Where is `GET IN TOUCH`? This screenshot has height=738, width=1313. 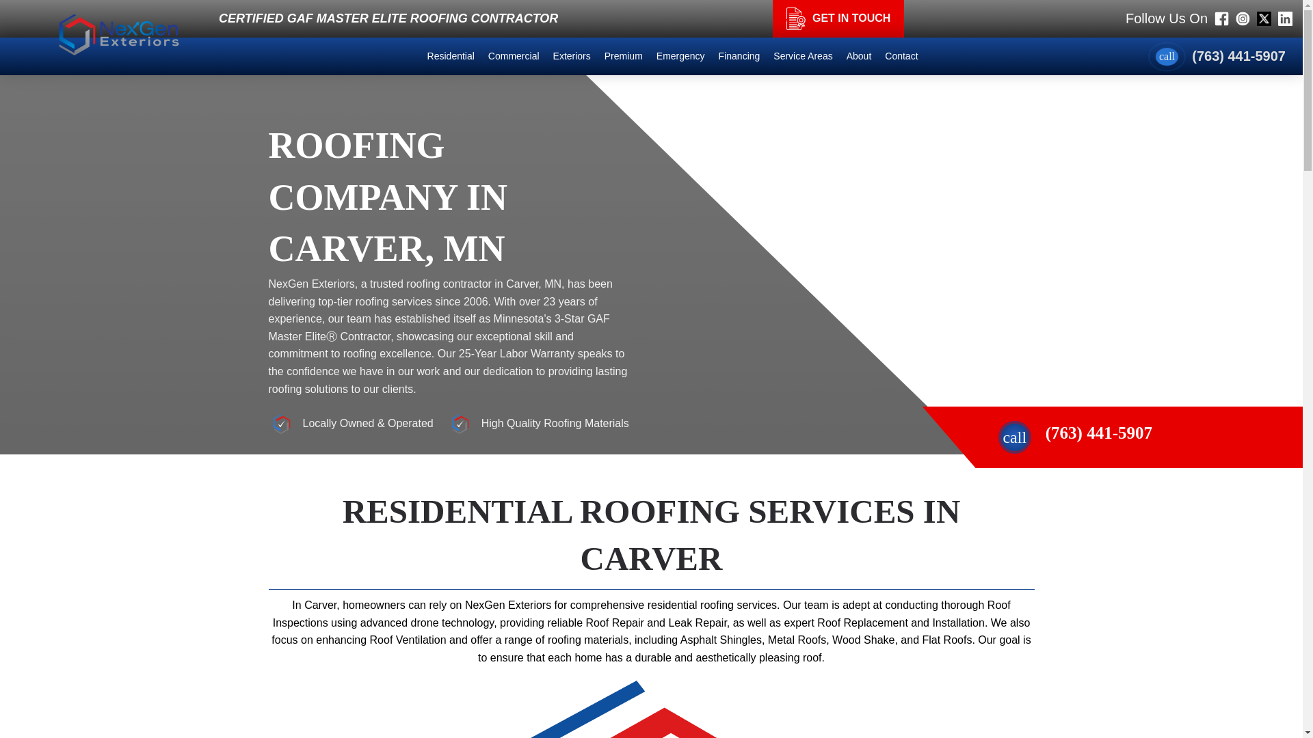
GET IN TOUCH is located at coordinates (838, 19).